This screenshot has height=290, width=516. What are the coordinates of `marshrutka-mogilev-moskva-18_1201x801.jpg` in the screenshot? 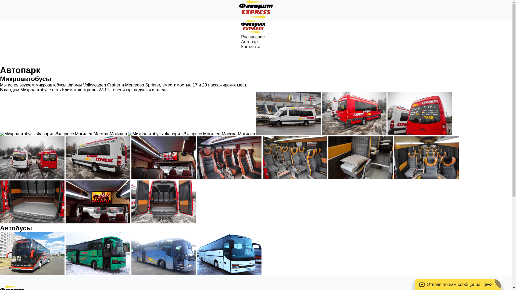 It's located at (361, 158).